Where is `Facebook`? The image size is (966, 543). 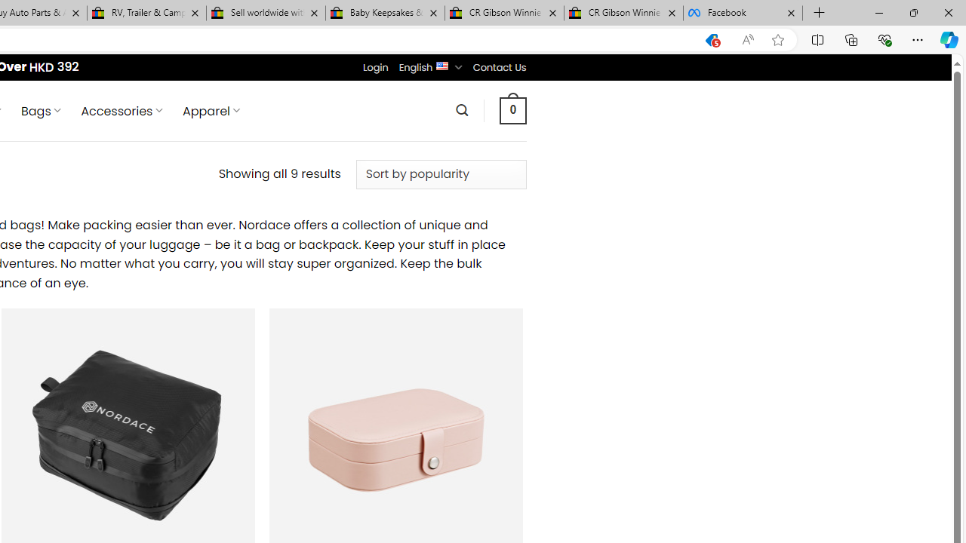
Facebook is located at coordinates (743, 14).